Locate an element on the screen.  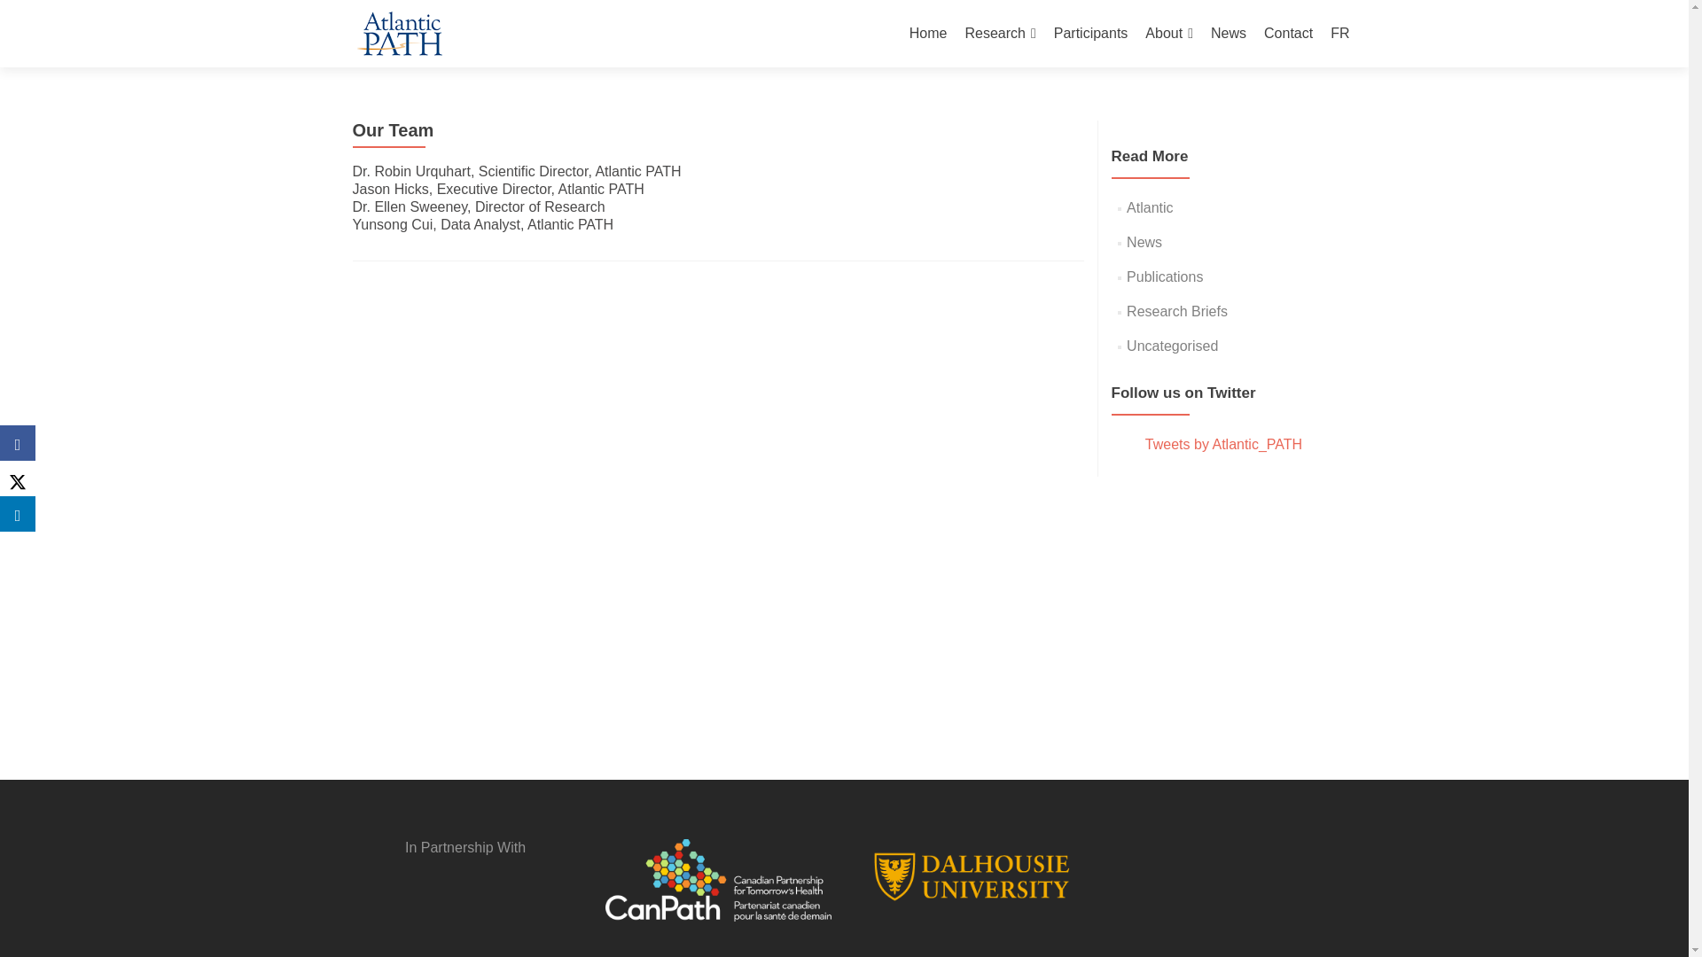
Research Briefs is located at coordinates (1177, 311).